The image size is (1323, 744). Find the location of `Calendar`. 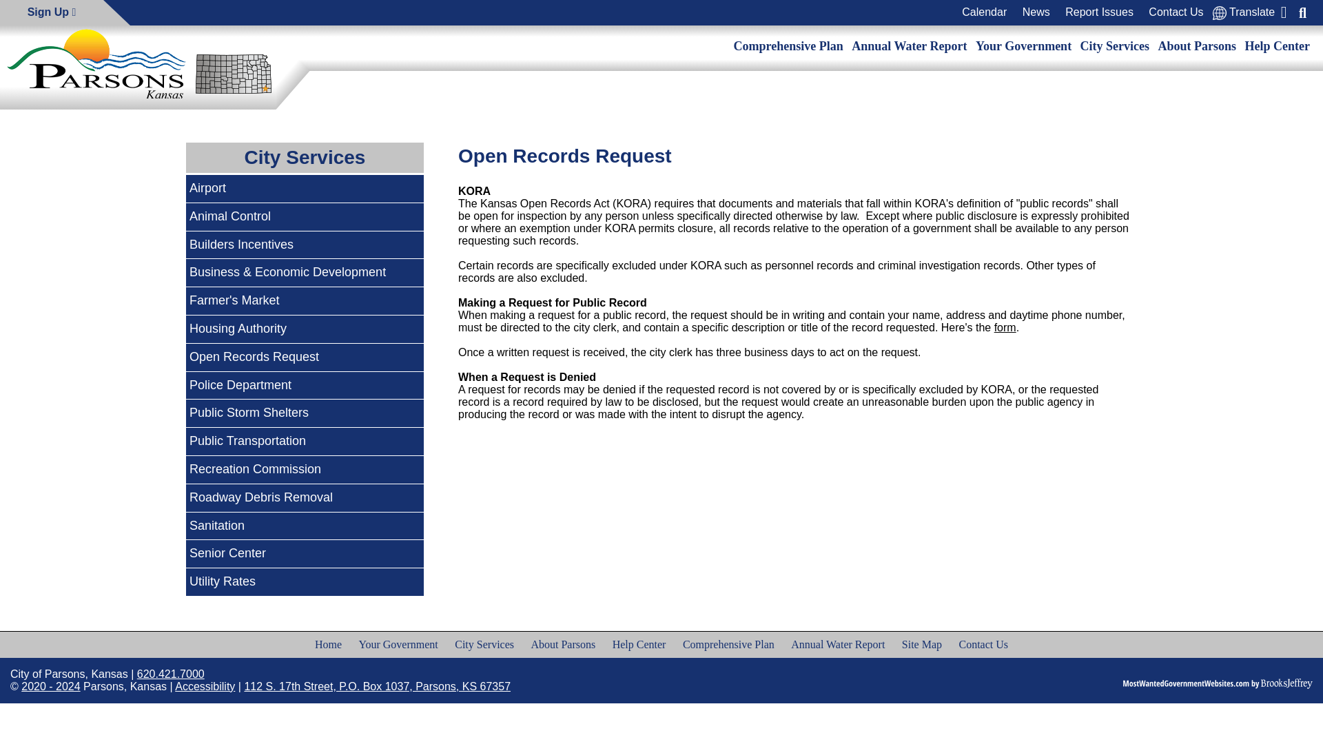

Calendar is located at coordinates (984, 12).